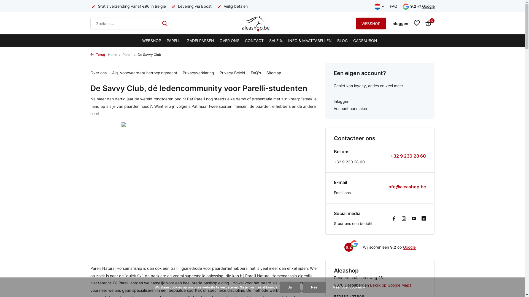 The height and width of the screenshot is (297, 529). What do you see at coordinates (174, 41) in the screenshot?
I see `PARELLI` at bounding box center [174, 41].